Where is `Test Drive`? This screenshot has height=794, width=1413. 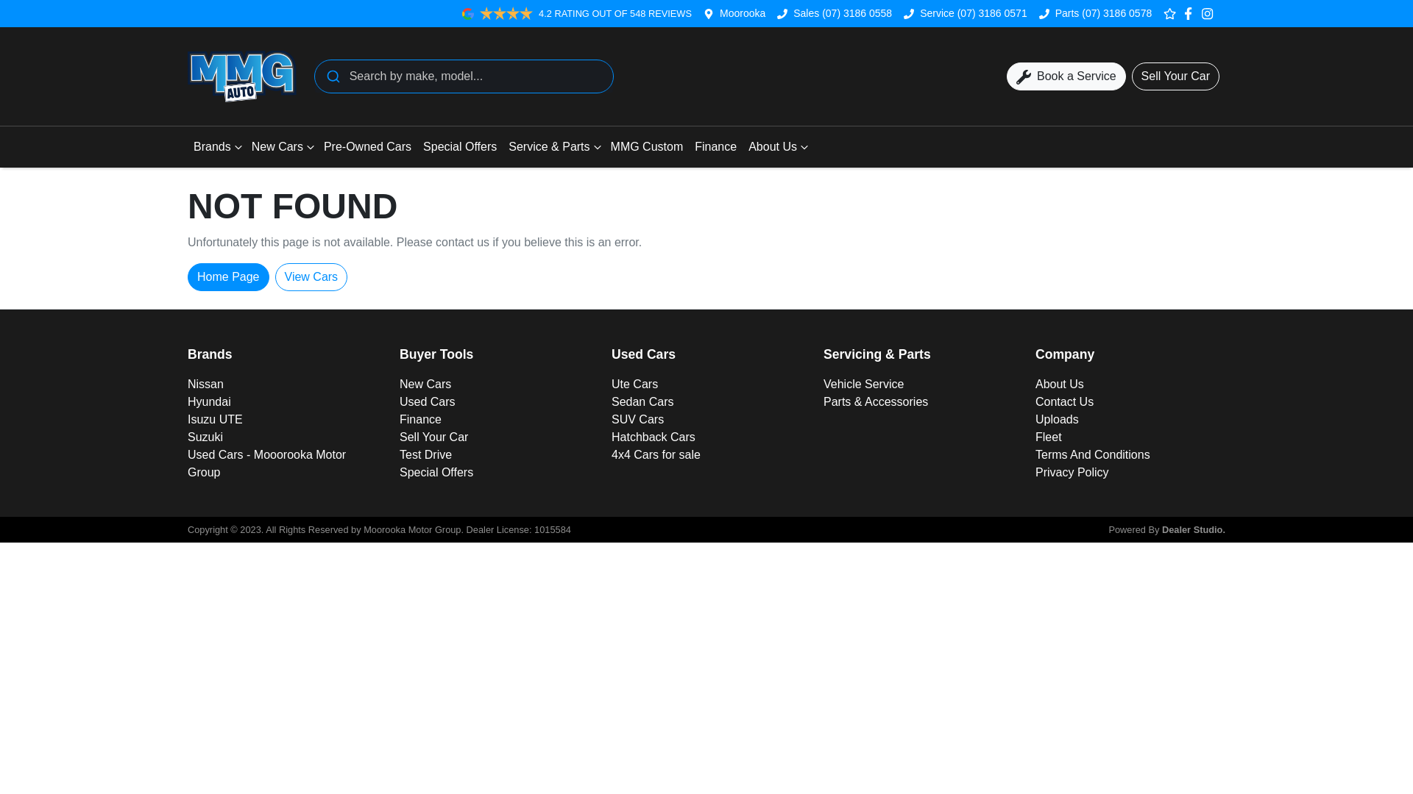 Test Drive is located at coordinates (425, 454).